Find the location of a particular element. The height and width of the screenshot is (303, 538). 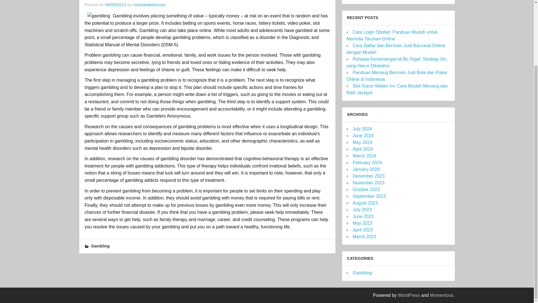

March 2024 is located at coordinates (364, 155).